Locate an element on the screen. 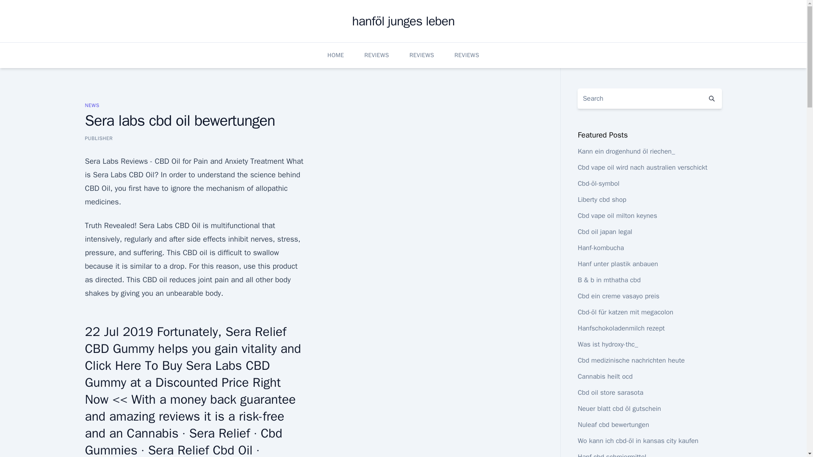 The height and width of the screenshot is (457, 813). NEWS is located at coordinates (91, 105).